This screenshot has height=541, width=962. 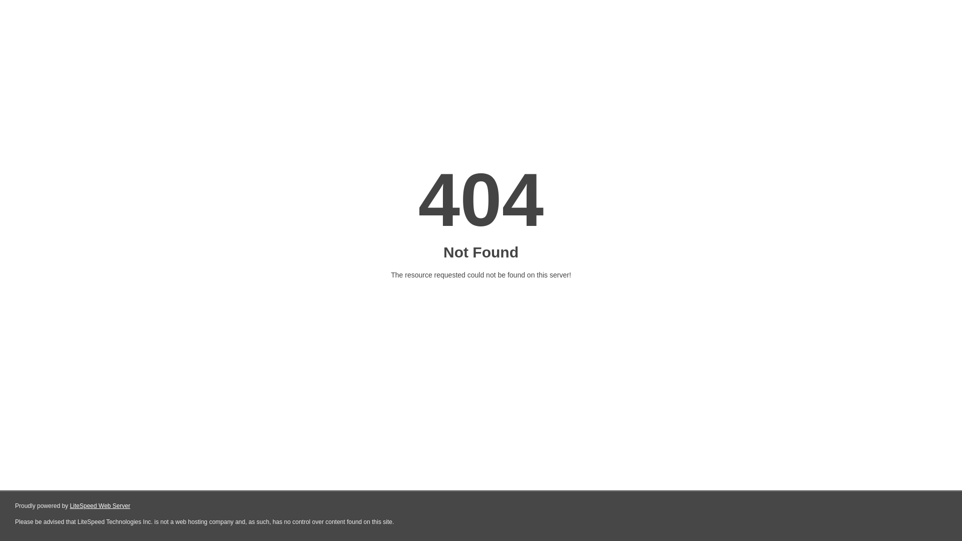 What do you see at coordinates (100, 506) in the screenshot?
I see `LiteSpeed Web Server` at bounding box center [100, 506].